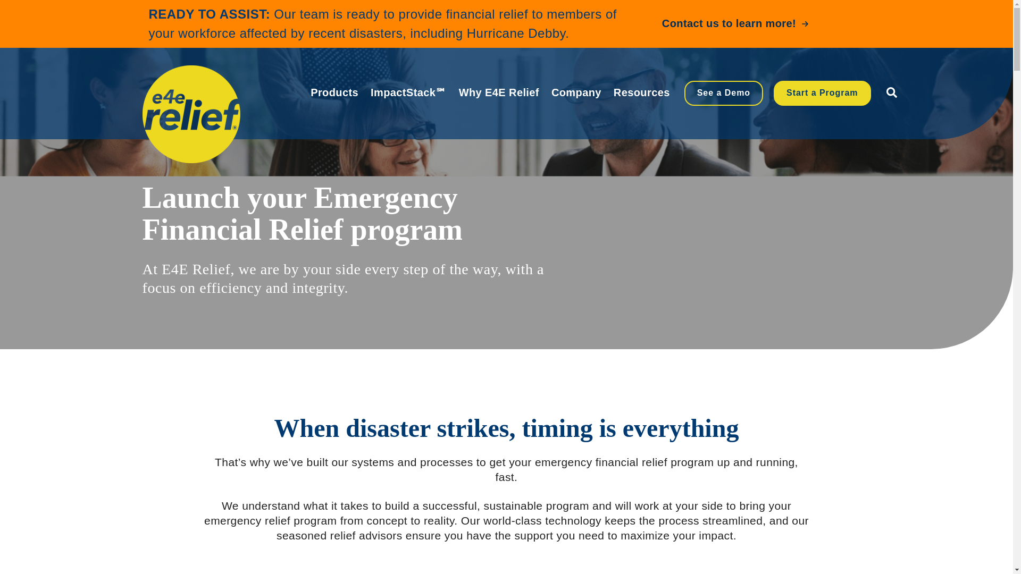  I want to click on Products, so click(334, 98).